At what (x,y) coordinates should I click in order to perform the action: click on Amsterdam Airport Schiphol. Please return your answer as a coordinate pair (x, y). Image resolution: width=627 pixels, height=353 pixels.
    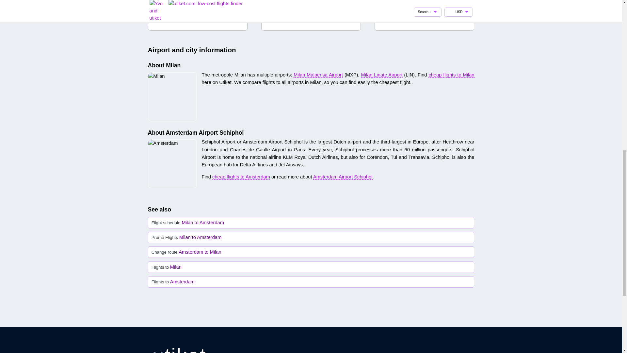
    Looking at the image, I should click on (343, 177).